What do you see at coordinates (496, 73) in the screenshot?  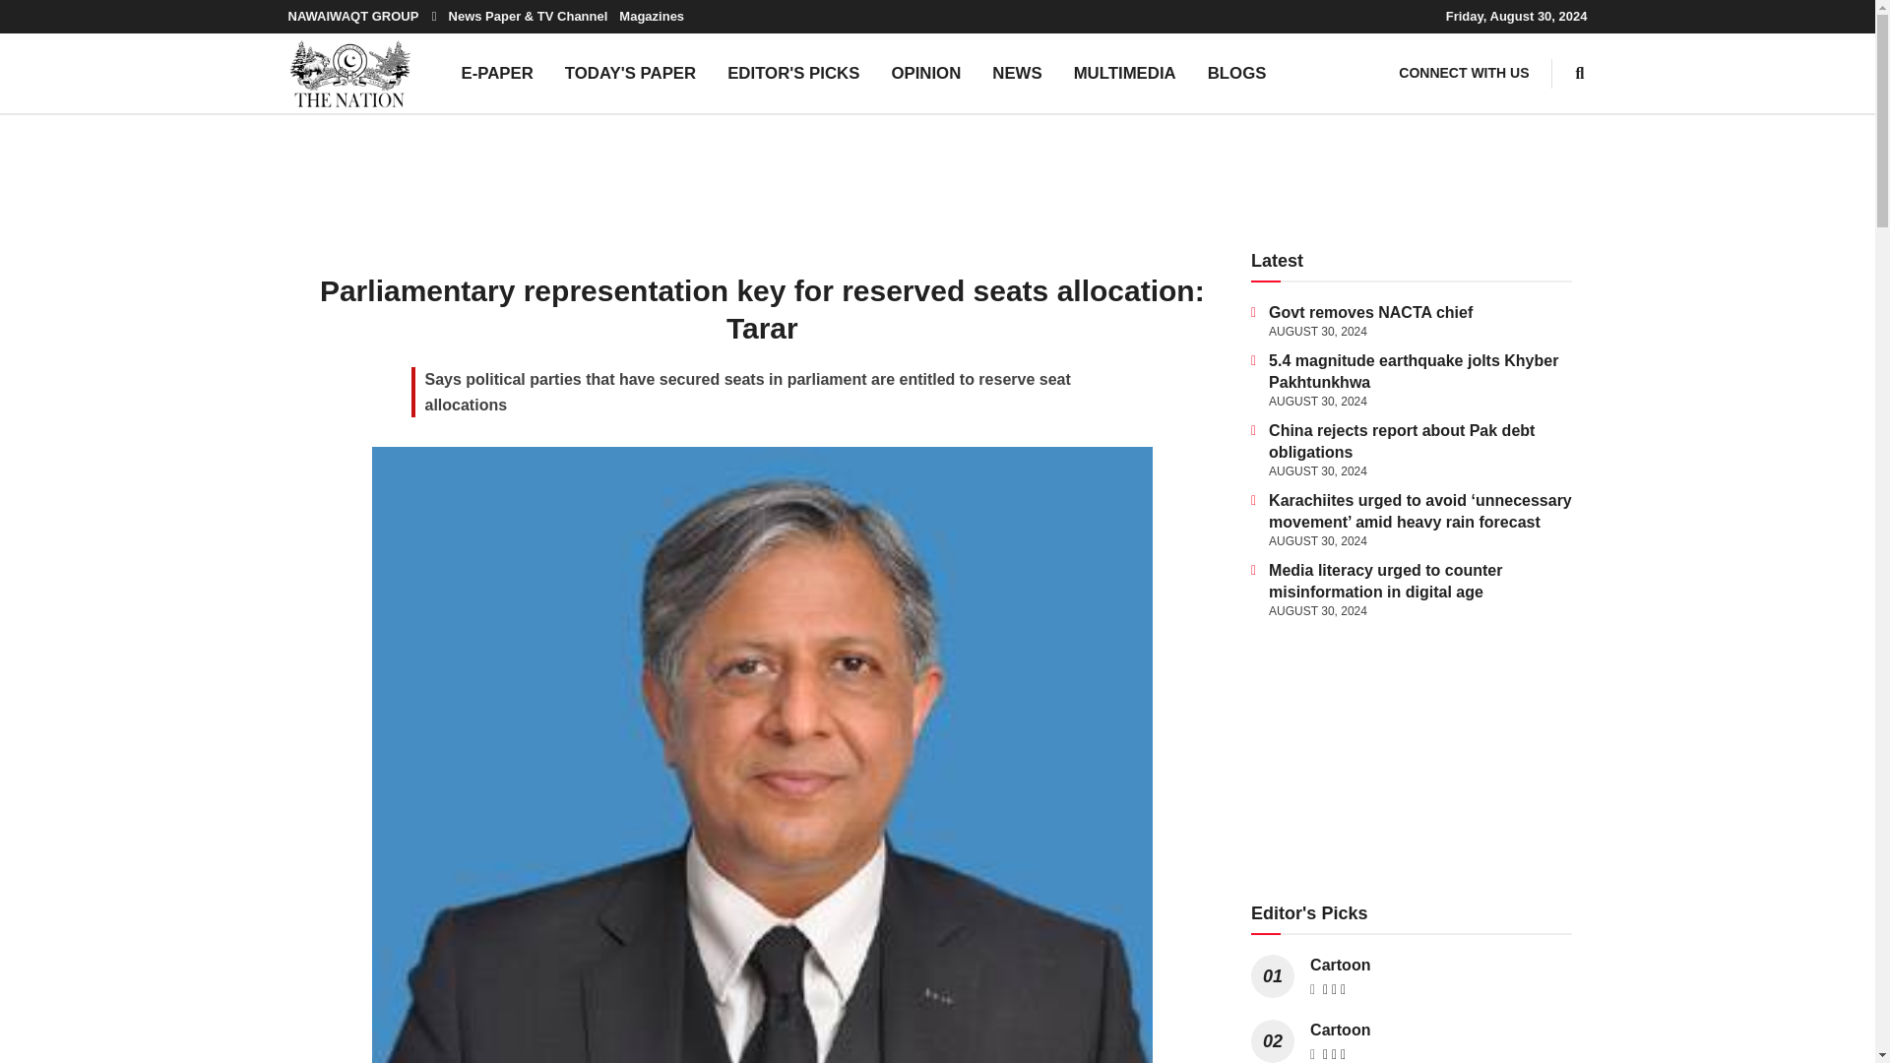 I see `E-PAPER` at bounding box center [496, 73].